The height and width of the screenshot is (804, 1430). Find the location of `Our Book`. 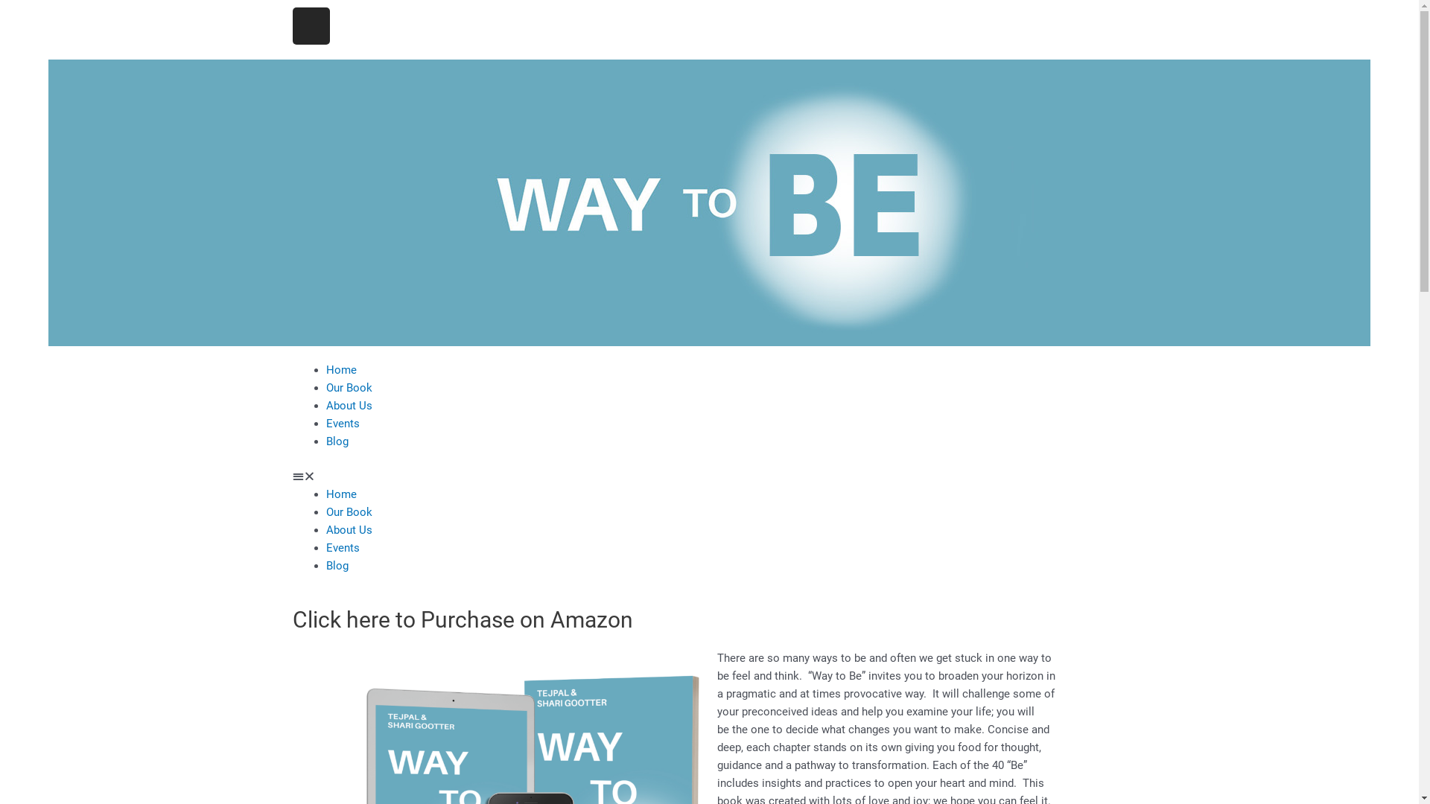

Our Book is located at coordinates (349, 388).